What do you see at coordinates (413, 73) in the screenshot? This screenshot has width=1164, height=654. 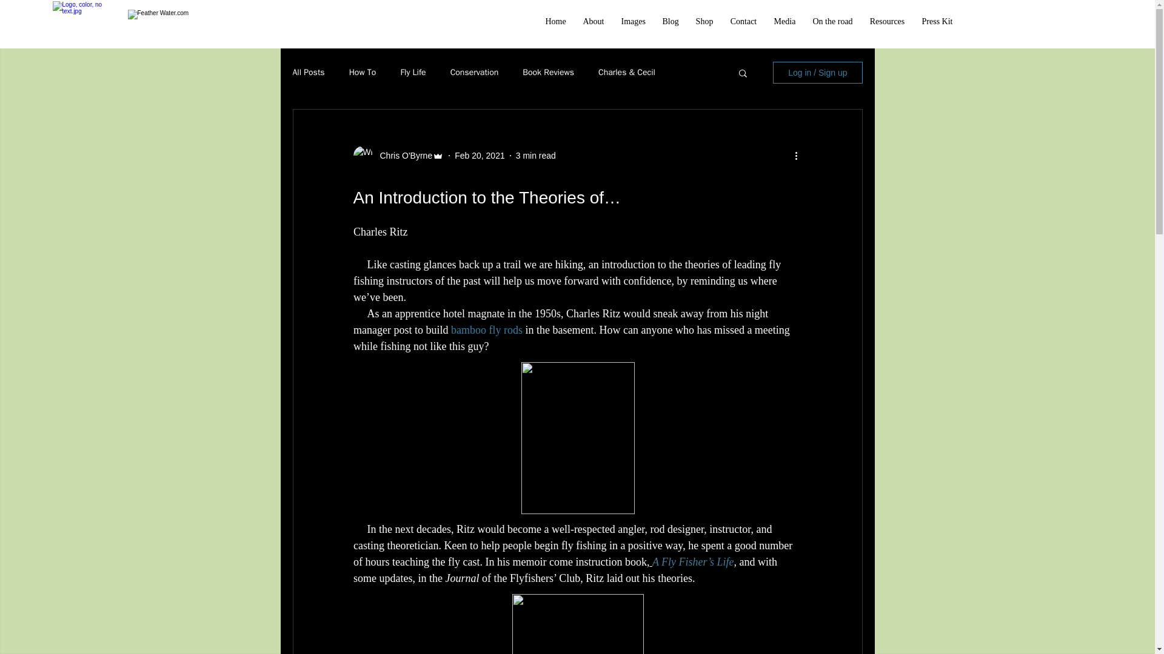 I see `Fly Life` at bounding box center [413, 73].